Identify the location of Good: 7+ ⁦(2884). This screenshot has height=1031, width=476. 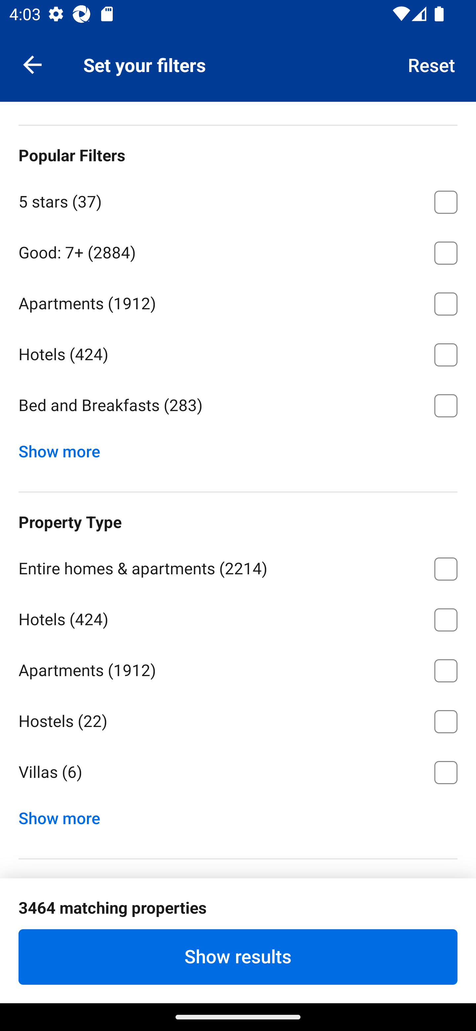
(238, 251).